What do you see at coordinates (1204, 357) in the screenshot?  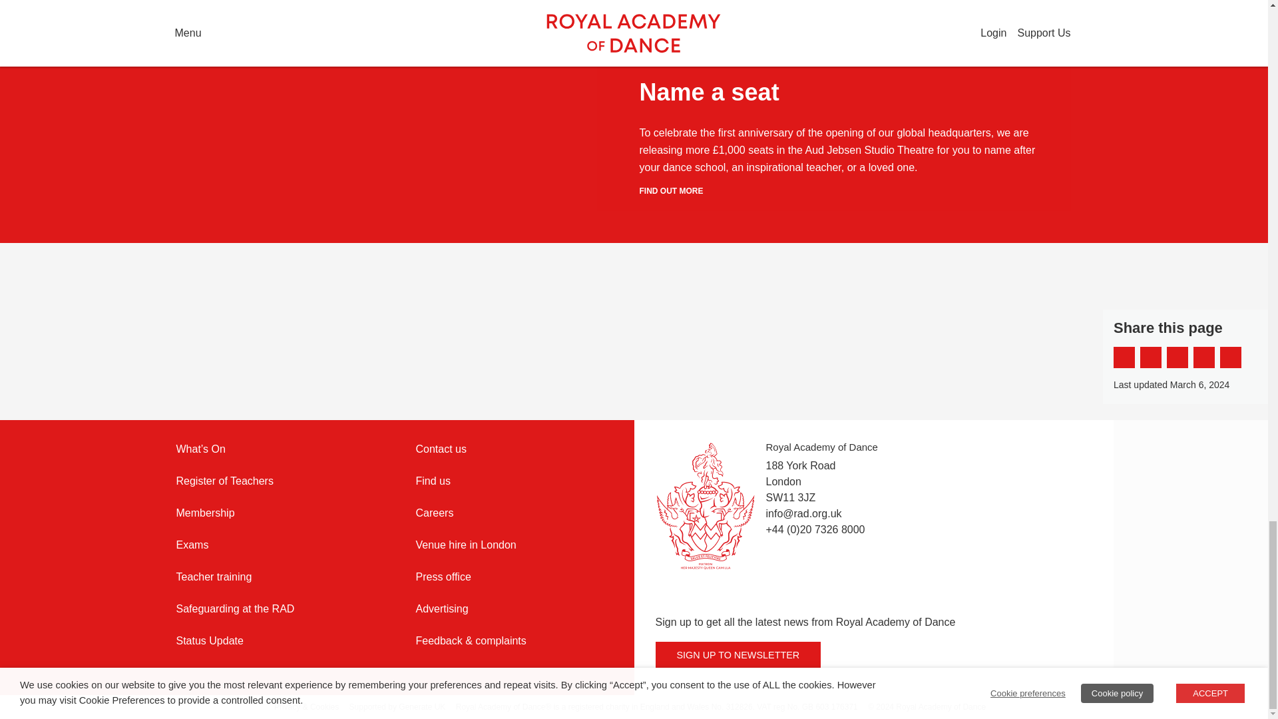 I see `Share this page on linkedin` at bounding box center [1204, 357].